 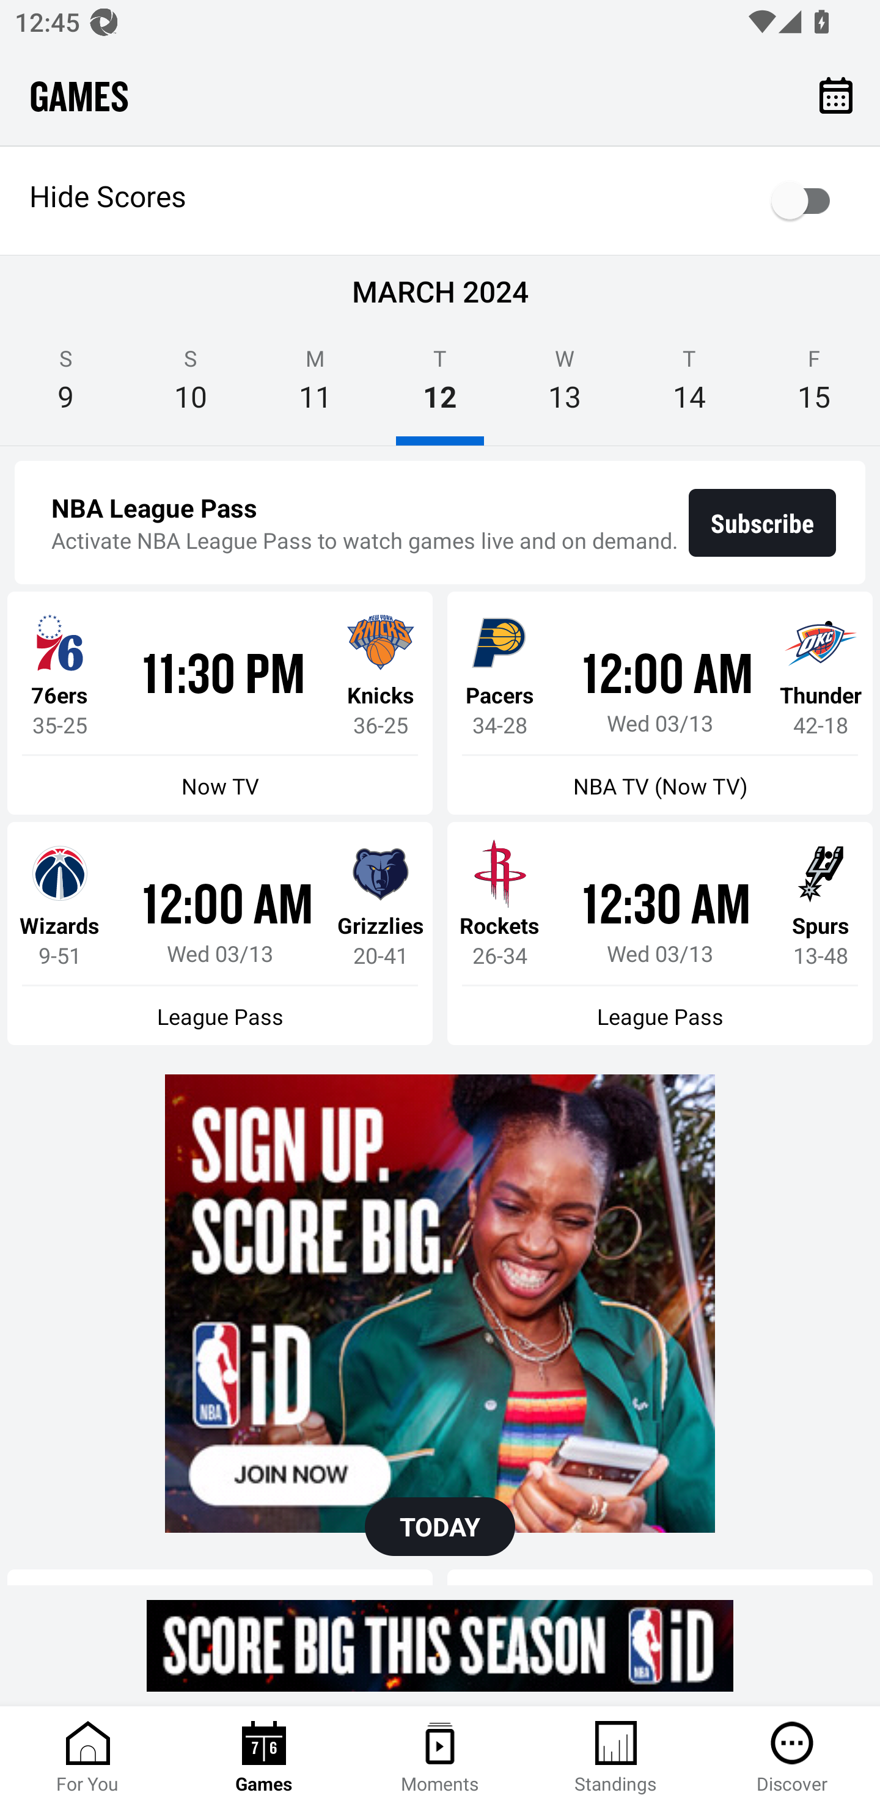 I want to click on TODAY, so click(x=440, y=1527).